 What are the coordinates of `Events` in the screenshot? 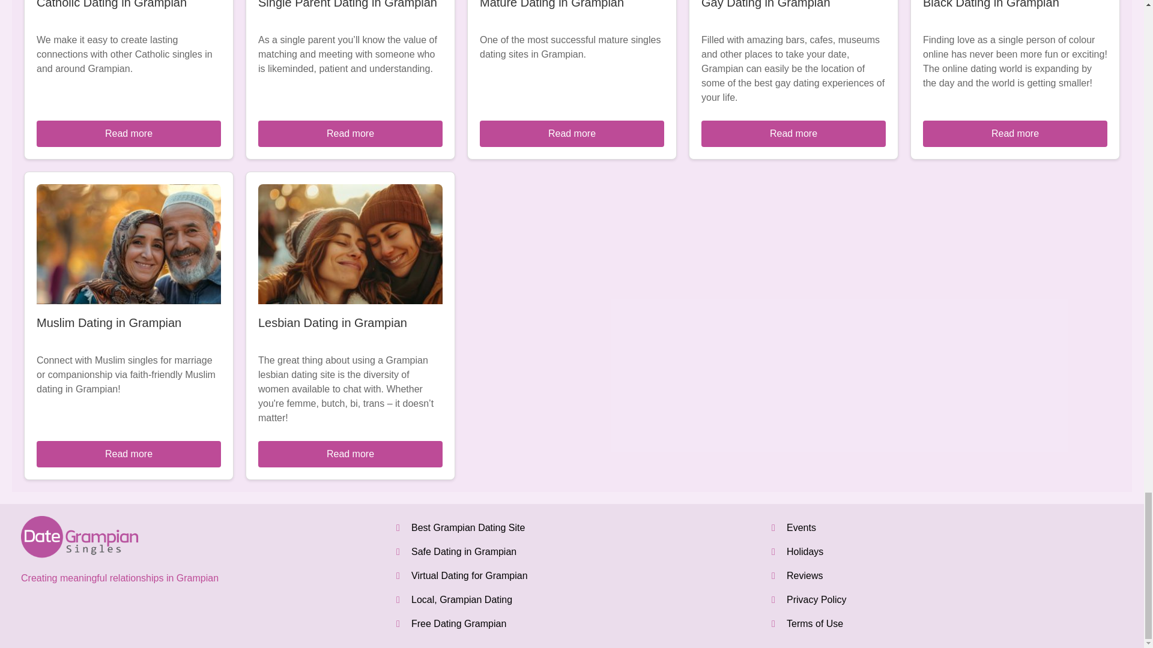 It's located at (801, 527).